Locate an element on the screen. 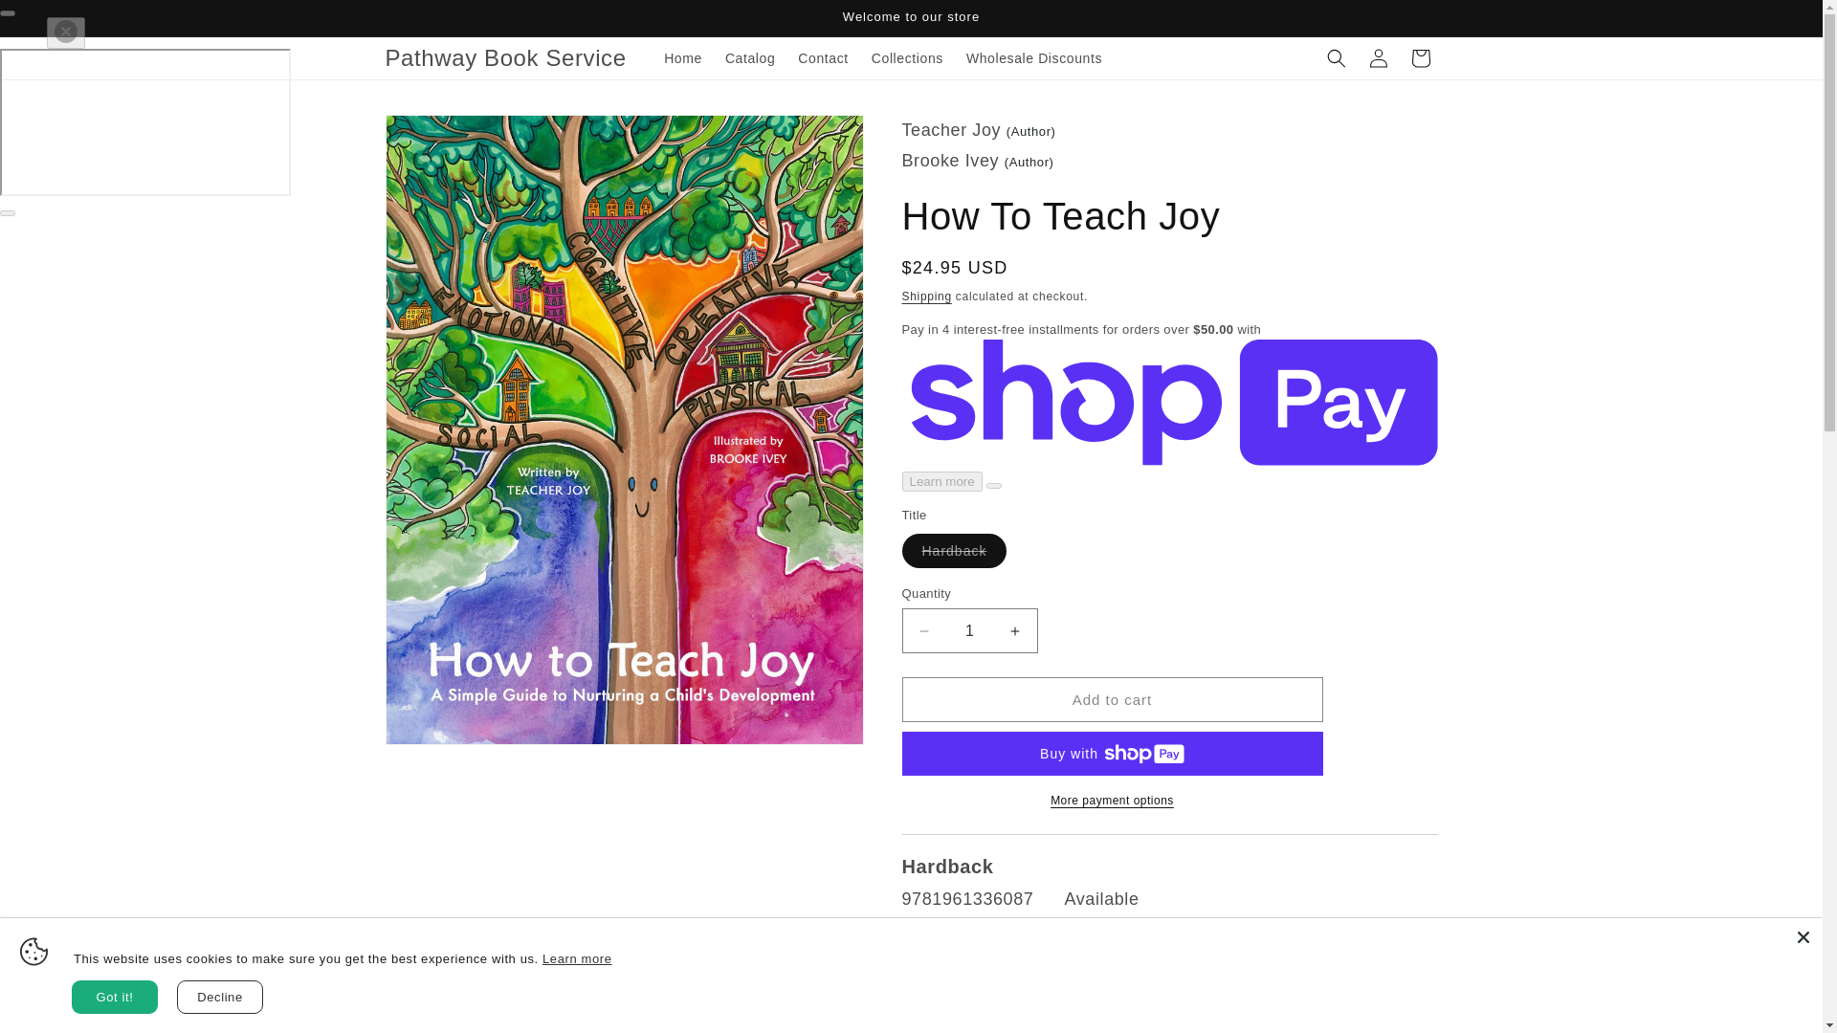 Image resolution: width=1837 pixels, height=1033 pixels. Decrease quantity for How To Teach Joy is located at coordinates (924, 630).